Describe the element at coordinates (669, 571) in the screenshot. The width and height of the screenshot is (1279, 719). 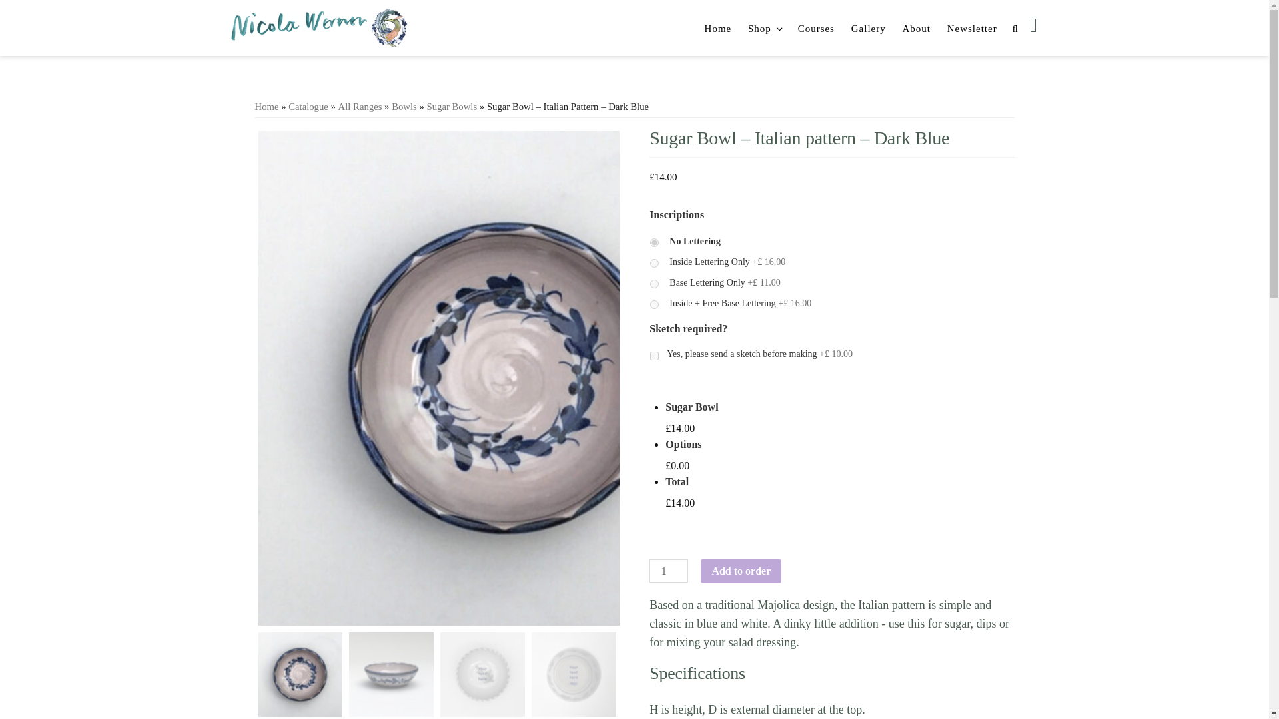
I see `1` at that location.